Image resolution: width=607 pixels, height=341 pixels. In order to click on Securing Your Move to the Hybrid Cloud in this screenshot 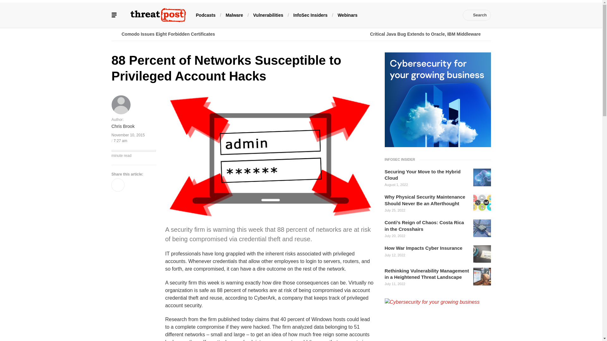, I will do `click(427, 175)`.